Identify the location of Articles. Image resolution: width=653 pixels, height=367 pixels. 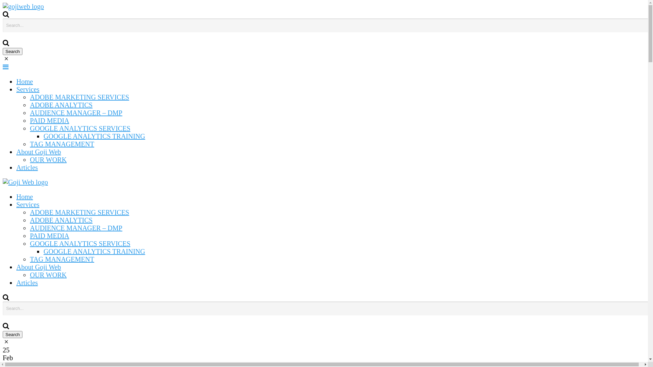
(27, 283).